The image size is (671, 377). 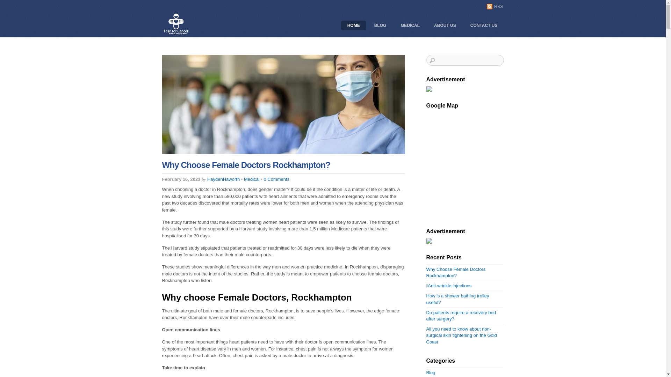 What do you see at coordinates (380, 25) in the screenshot?
I see `BLOG` at bounding box center [380, 25].